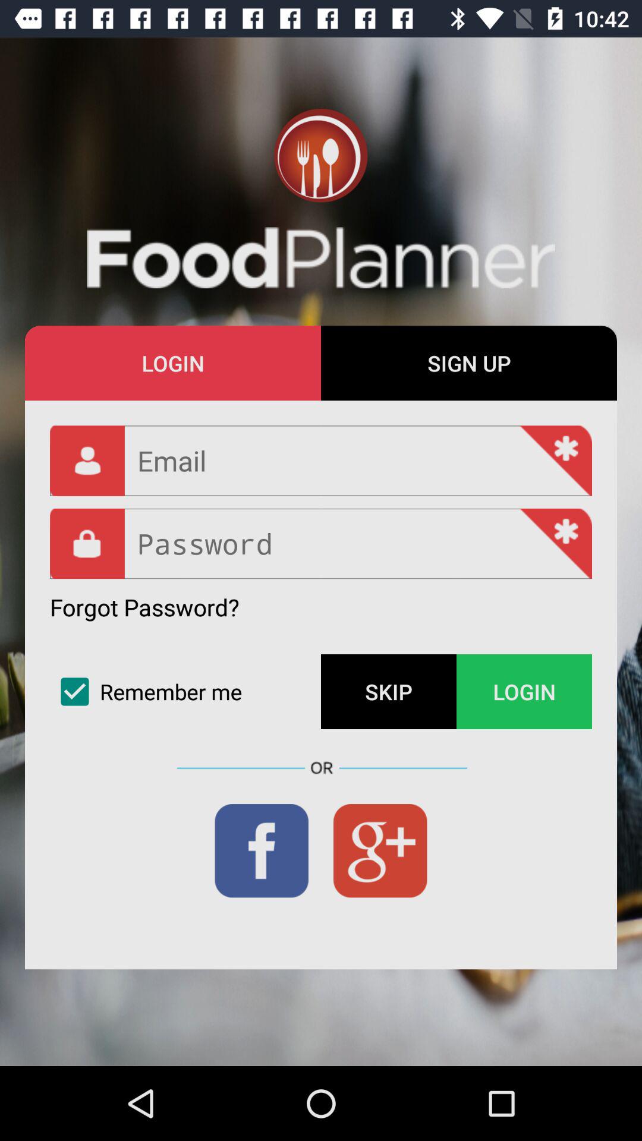 Image resolution: width=642 pixels, height=1141 pixels. Describe the element at coordinates (321, 543) in the screenshot. I see `type password bar` at that location.